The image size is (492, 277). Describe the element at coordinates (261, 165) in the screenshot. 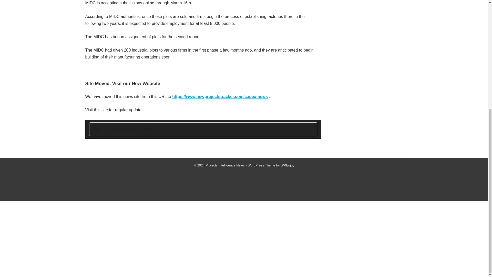

I see `WordPress Theme` at that location.